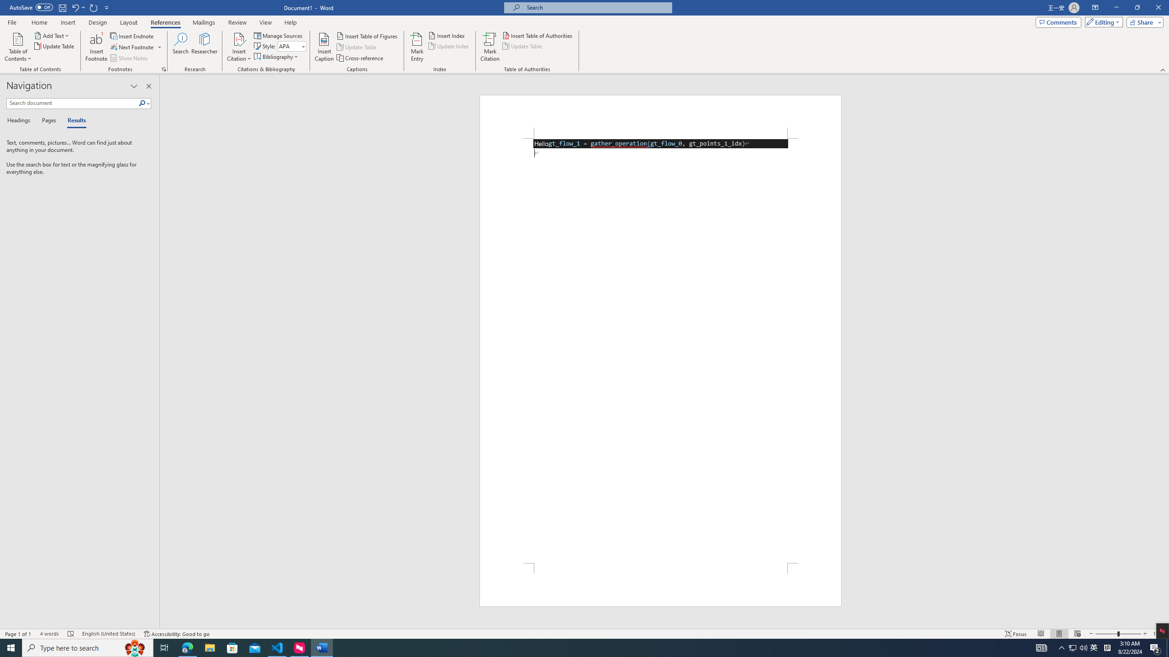 Image resolution: width=1169 pixels, height=657 pixels. I want to click on Zoom 100%, so click(1159, 634).